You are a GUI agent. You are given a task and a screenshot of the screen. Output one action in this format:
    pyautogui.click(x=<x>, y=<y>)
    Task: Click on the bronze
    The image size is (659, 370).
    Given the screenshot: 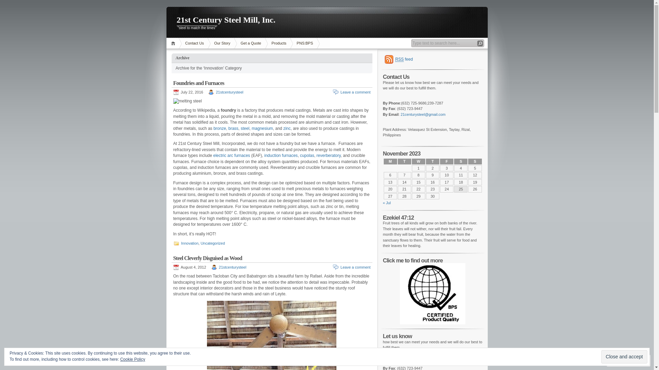 What is the action you would take?
    pyautogui.click(x=220, y=128)
    